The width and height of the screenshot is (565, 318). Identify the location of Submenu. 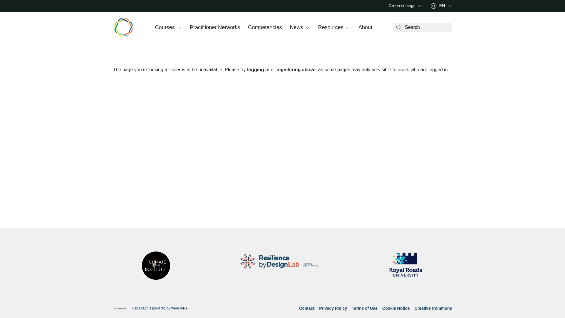
(420, 6).